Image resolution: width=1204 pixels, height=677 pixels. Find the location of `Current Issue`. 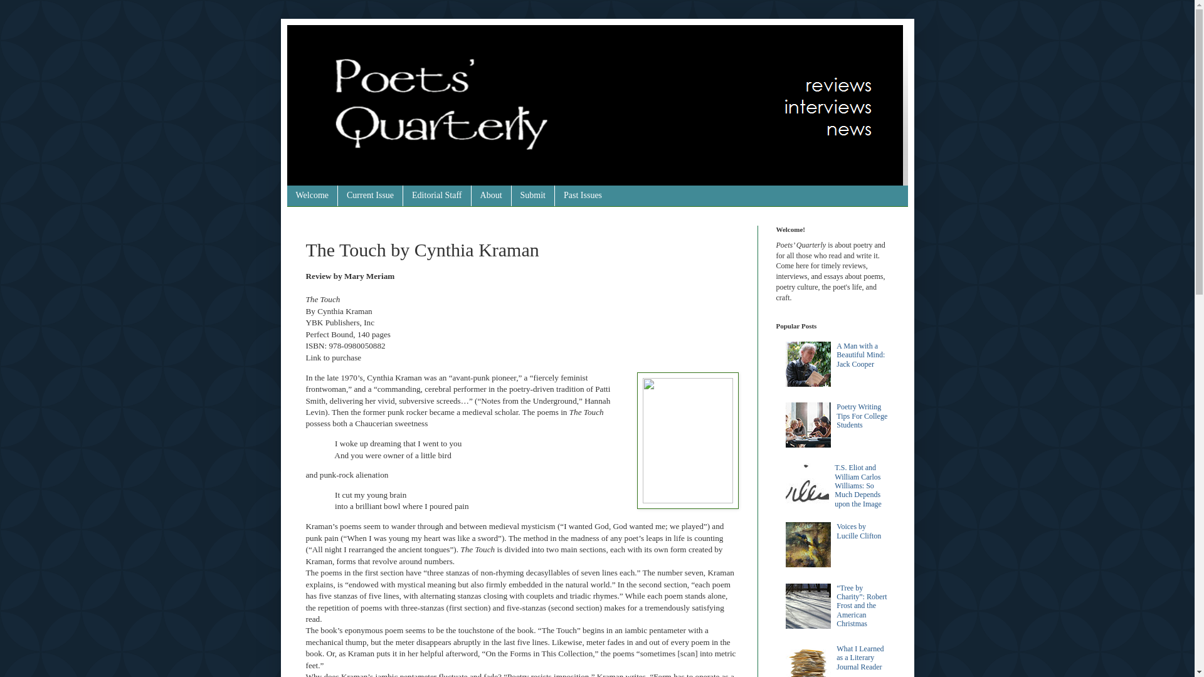

Current Issue is located at coordinates (369, 196).